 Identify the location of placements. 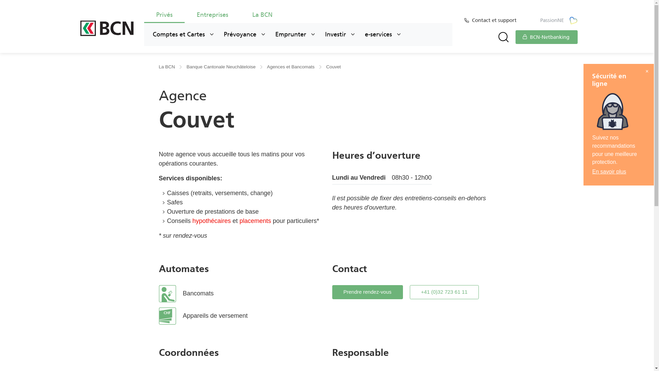
(255, 221).